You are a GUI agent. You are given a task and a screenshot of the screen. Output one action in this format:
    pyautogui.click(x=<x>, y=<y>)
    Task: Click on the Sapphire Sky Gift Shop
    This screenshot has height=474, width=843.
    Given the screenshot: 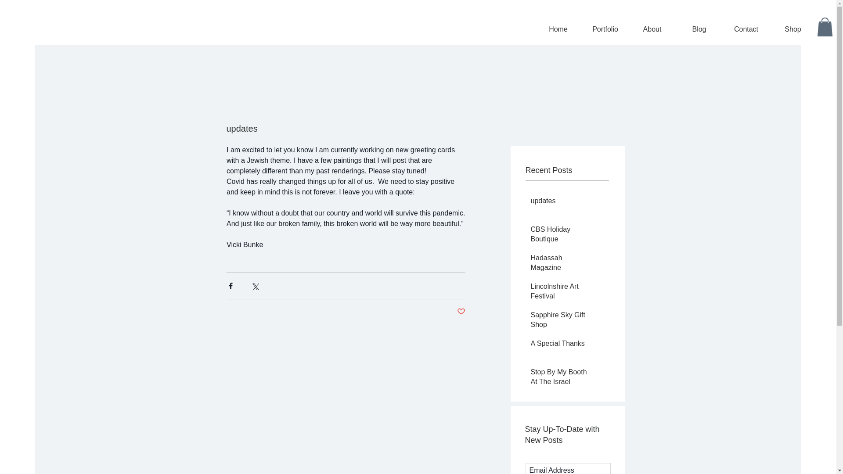 What is the action you would take?
    pyautogui.click(x=562, y=322)
    